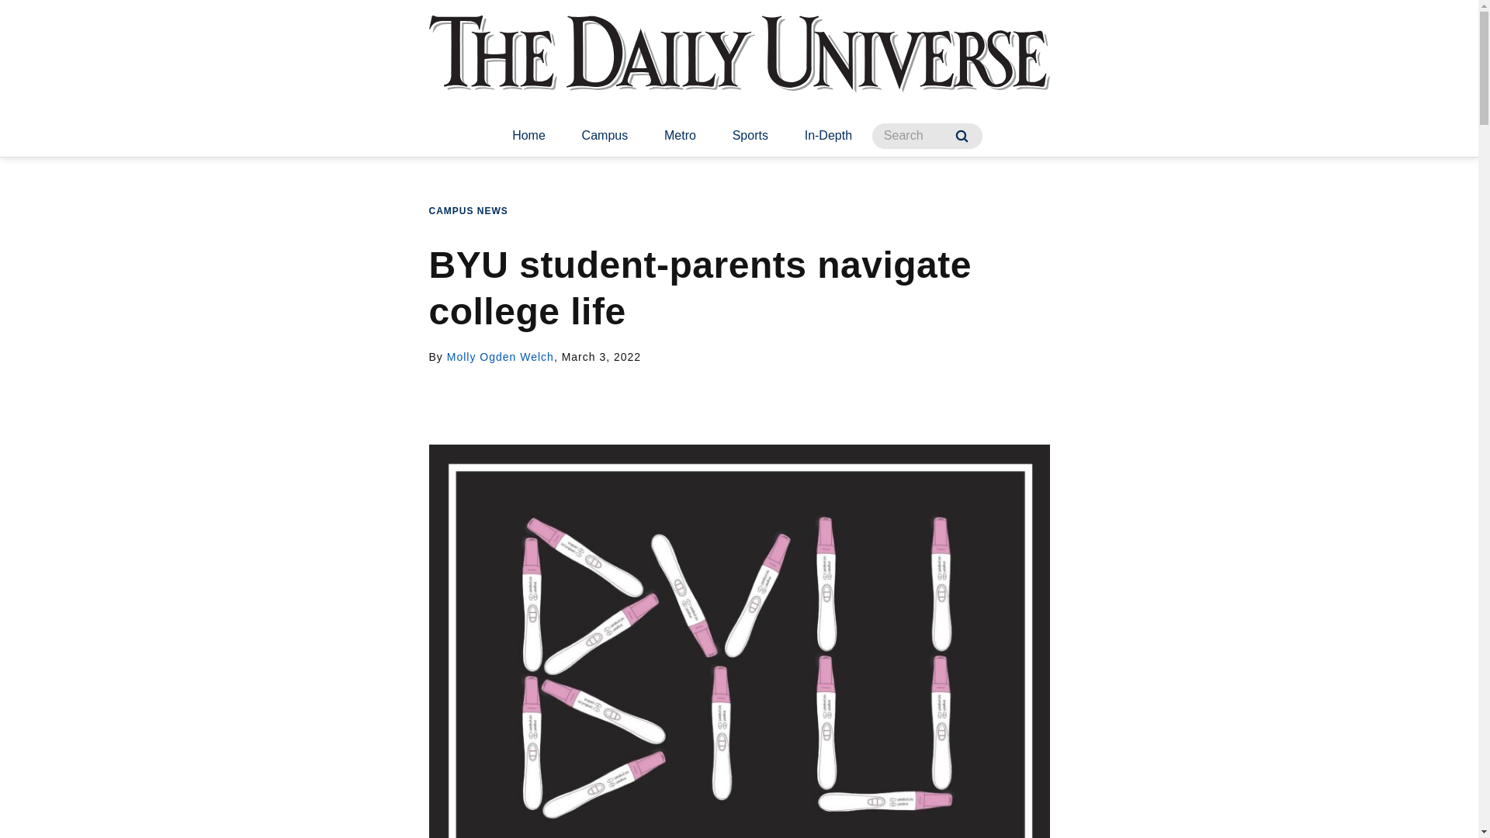  I want to click on Campus, so click(605, 137).